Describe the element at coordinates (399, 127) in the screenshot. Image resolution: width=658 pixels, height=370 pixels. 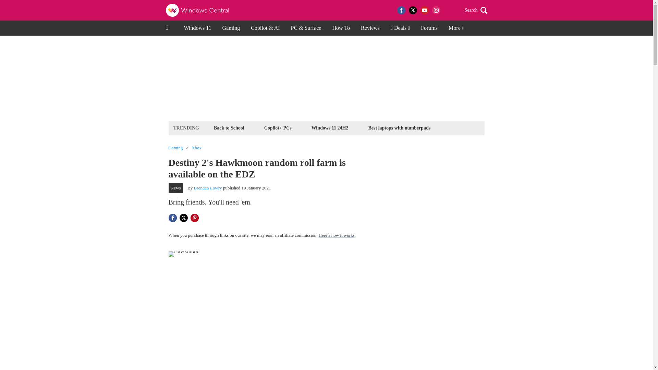
I see `Best laptops with numberpads` at that location.